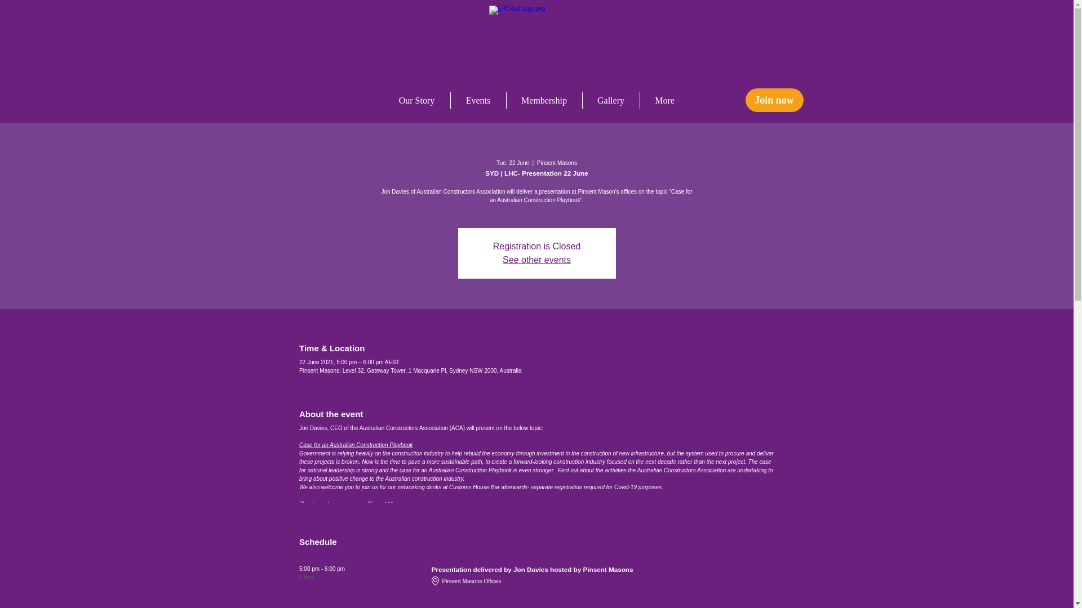 This screenshot has height=608, width=1082. What do you see at coordinates (611, 100) in the screenshot?
I see `Gallery` at bounding box center [611, 100].